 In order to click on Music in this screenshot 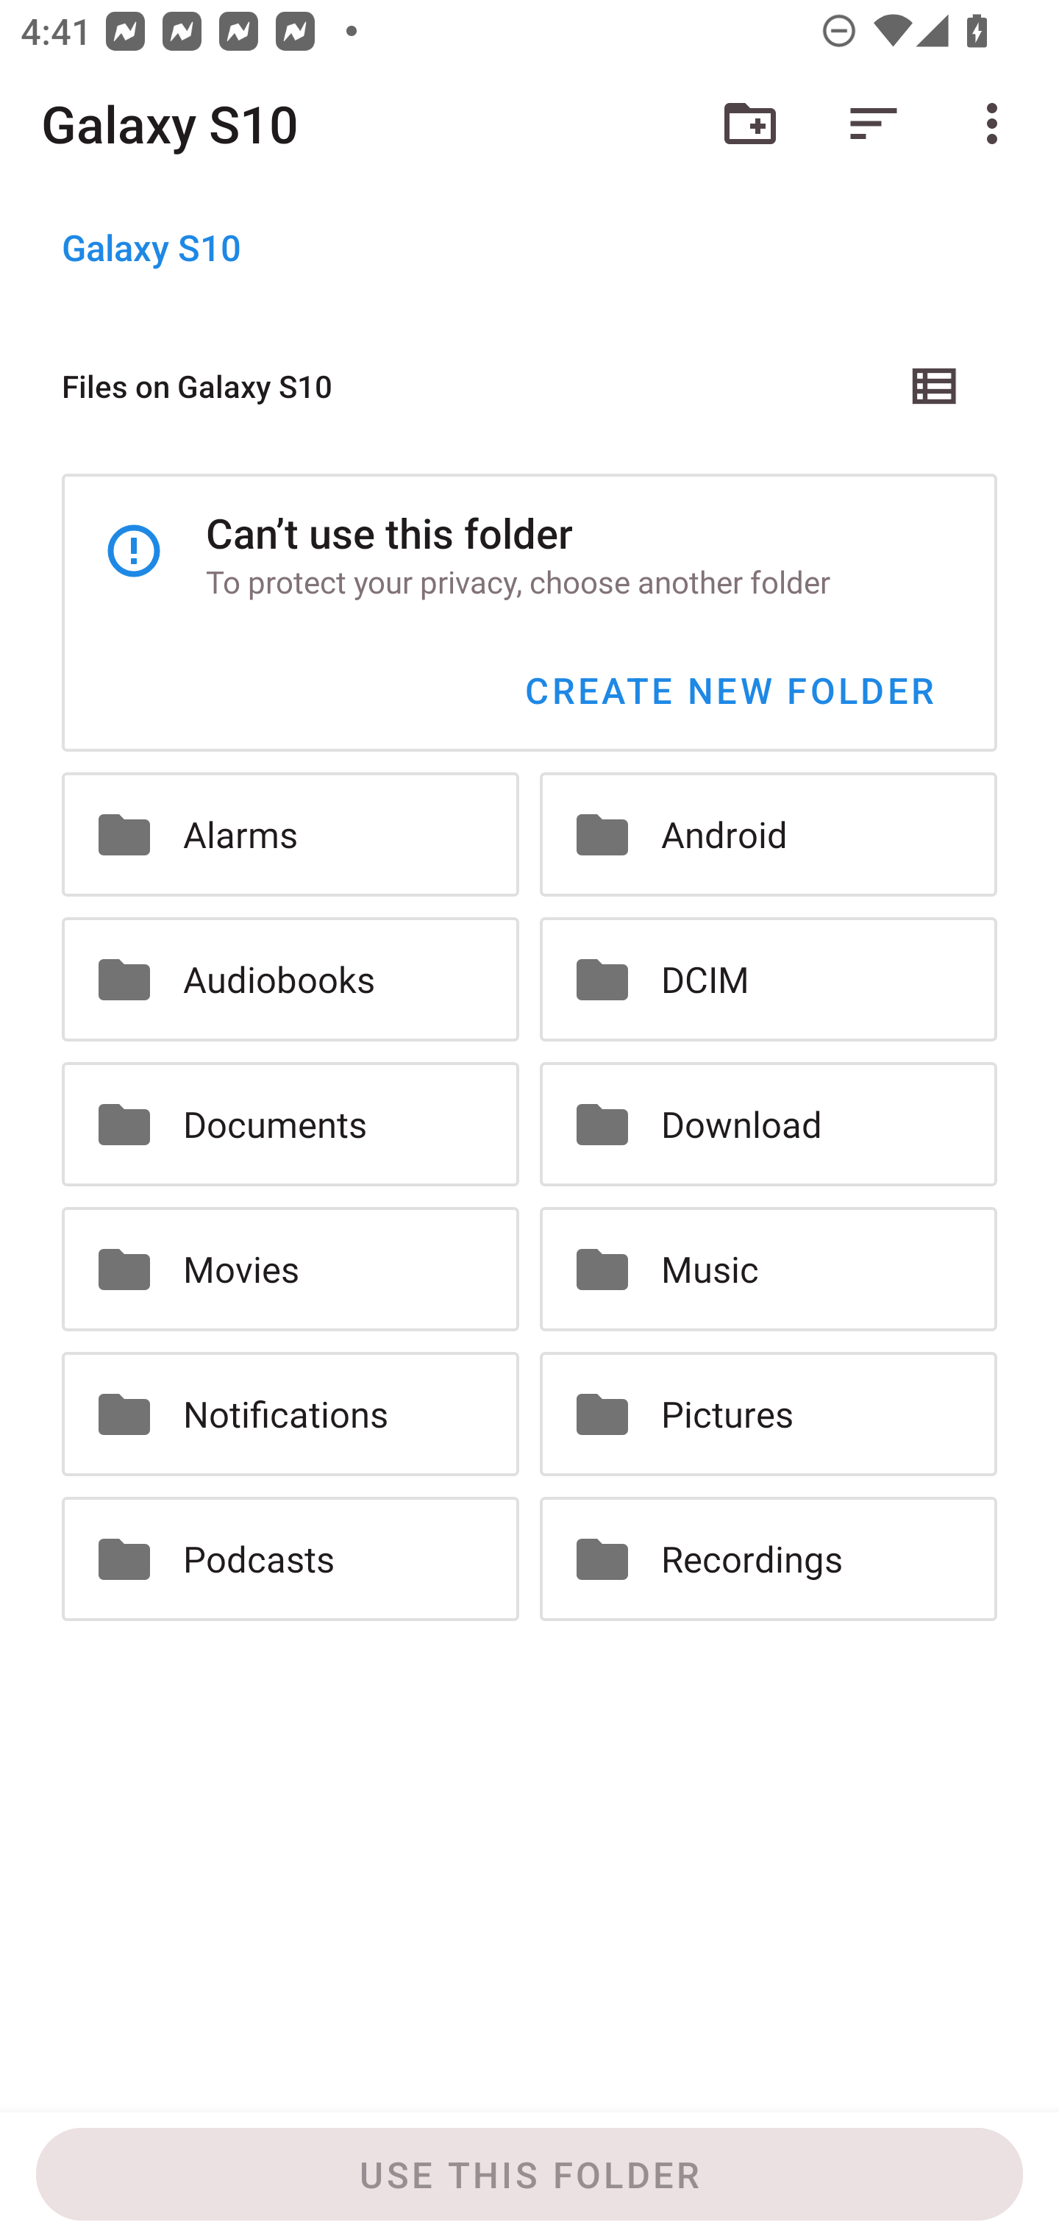, I will do `click(769, 1268)`.